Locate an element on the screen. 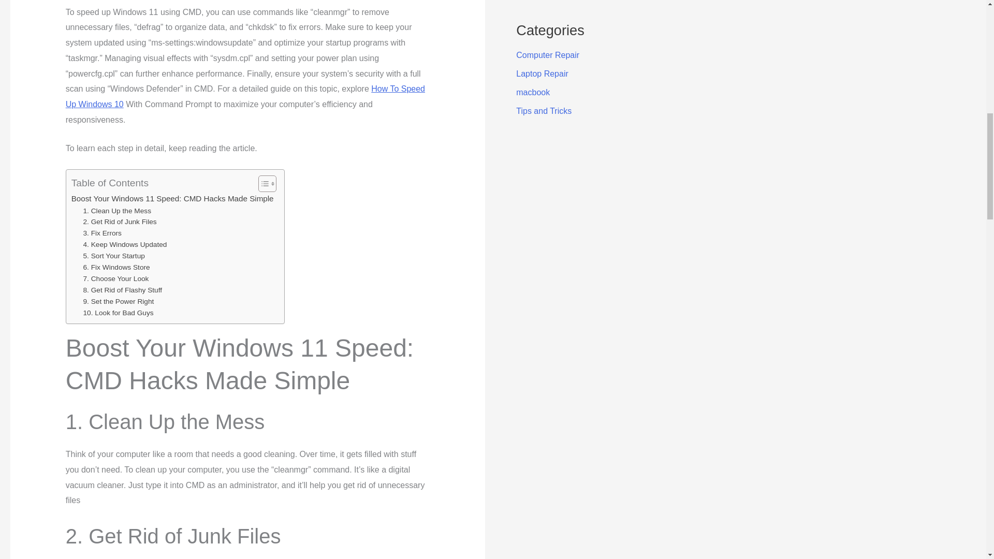  2. Get Rid of Junk Files is located at coordinates (120, 222).